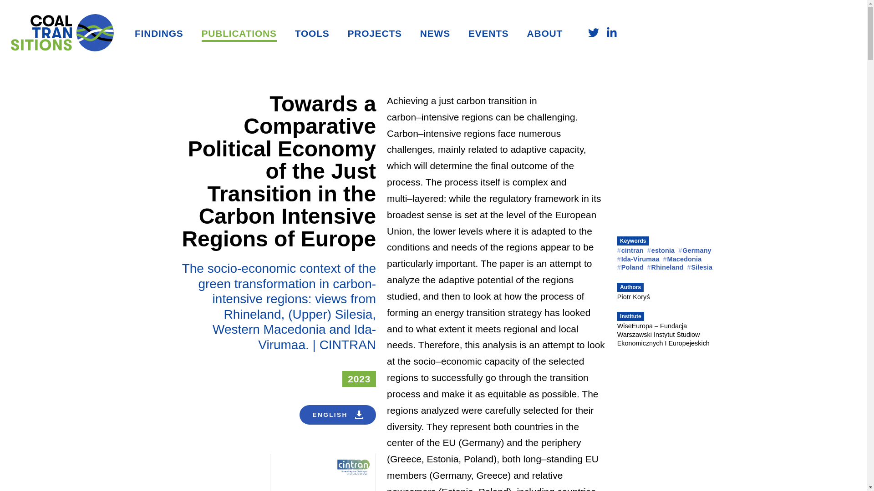  I want to click on PUBLICATIONS, so click(239, 34).